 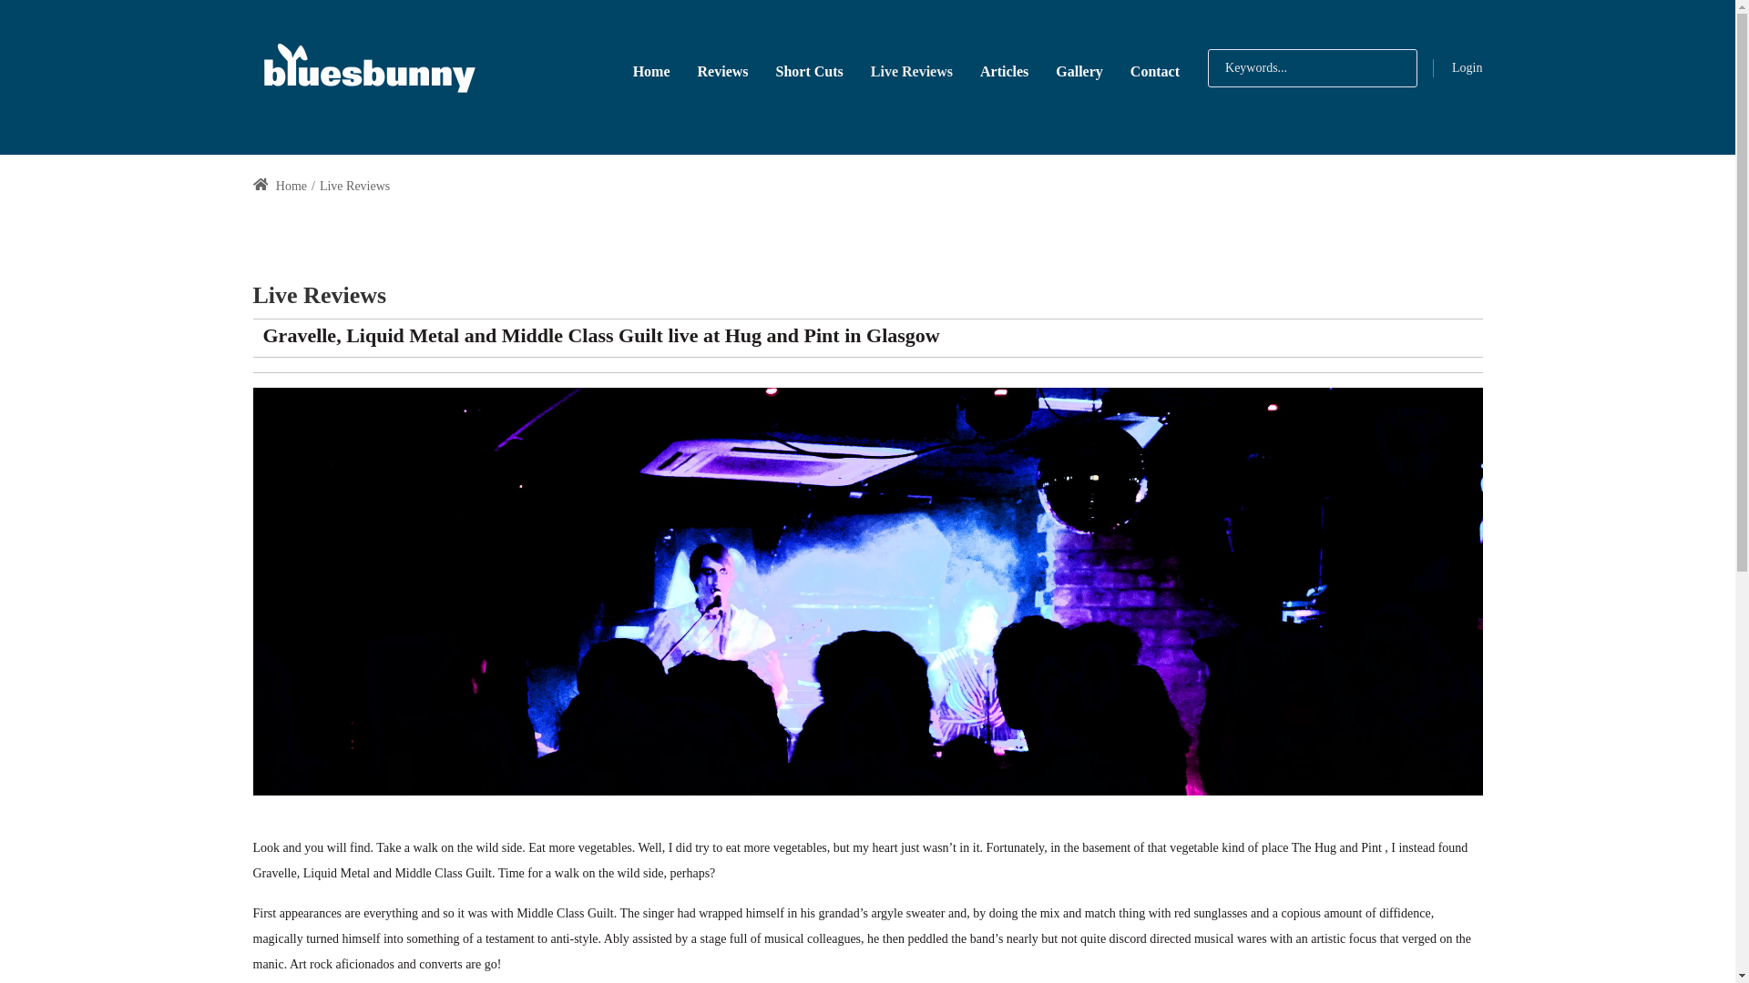 What do you see at coordinates (367, 67) in the screenshot?
I see `Bluesbunny Independent Music Reviews` at bounding box center [367, 67].